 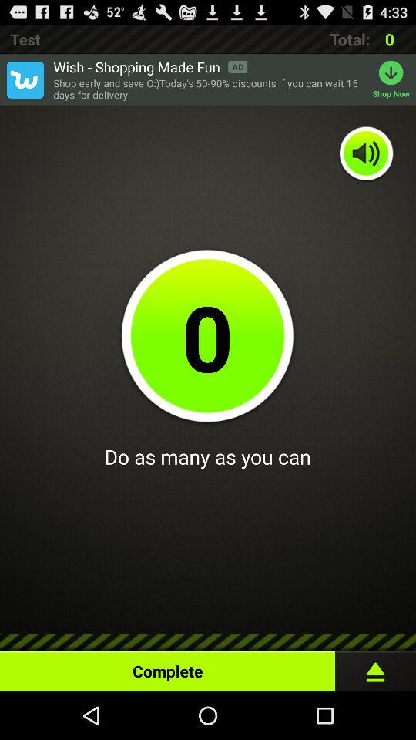 What do you see at coordinates (367, 154) in the screenshot?
I see `open app below the shop early and` at bounding box center [367, 154].